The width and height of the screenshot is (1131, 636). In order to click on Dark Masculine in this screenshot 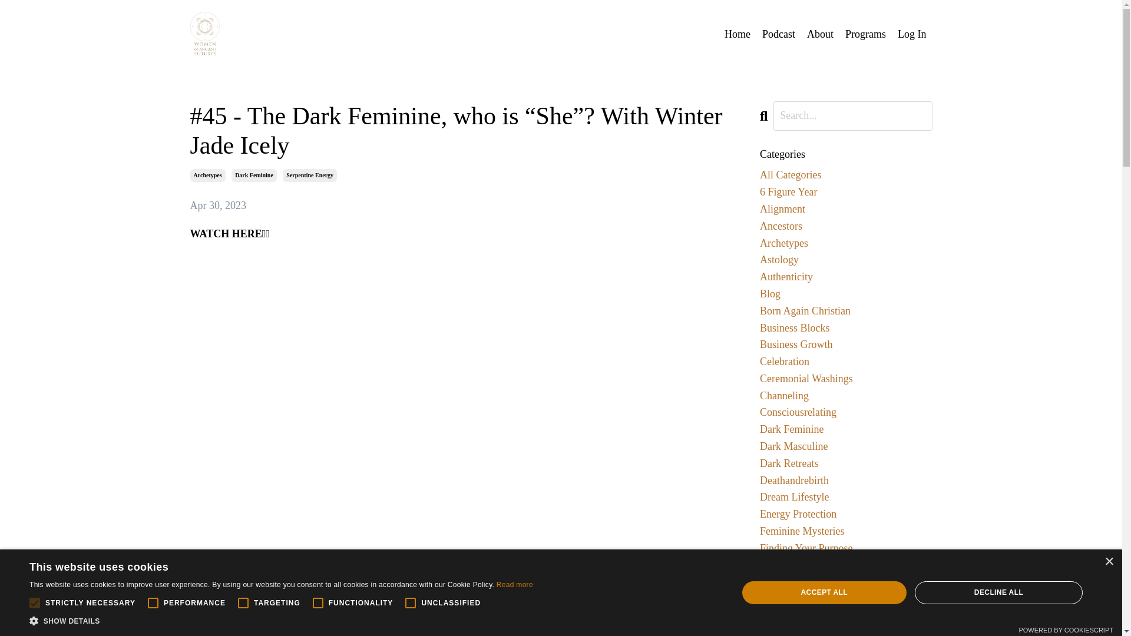, I will do `click(846, 446)`.